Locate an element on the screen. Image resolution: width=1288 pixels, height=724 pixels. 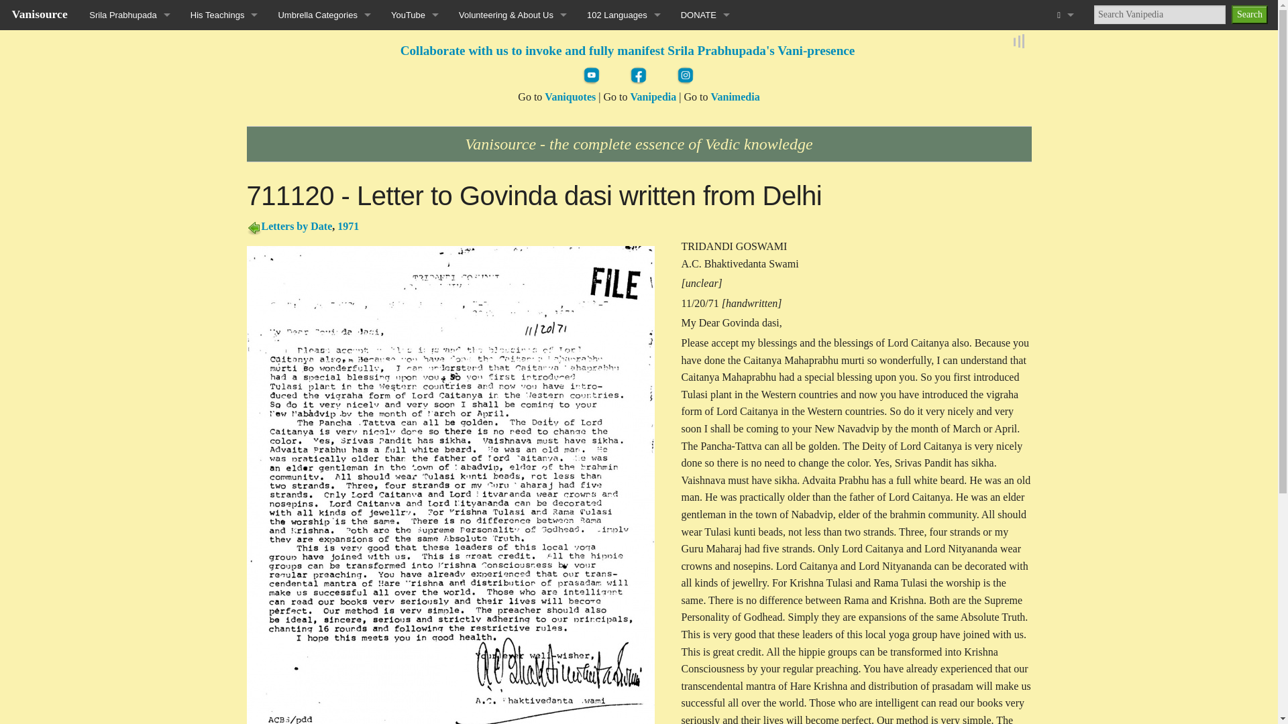
Vanisource is located at coordinates (40, 13).